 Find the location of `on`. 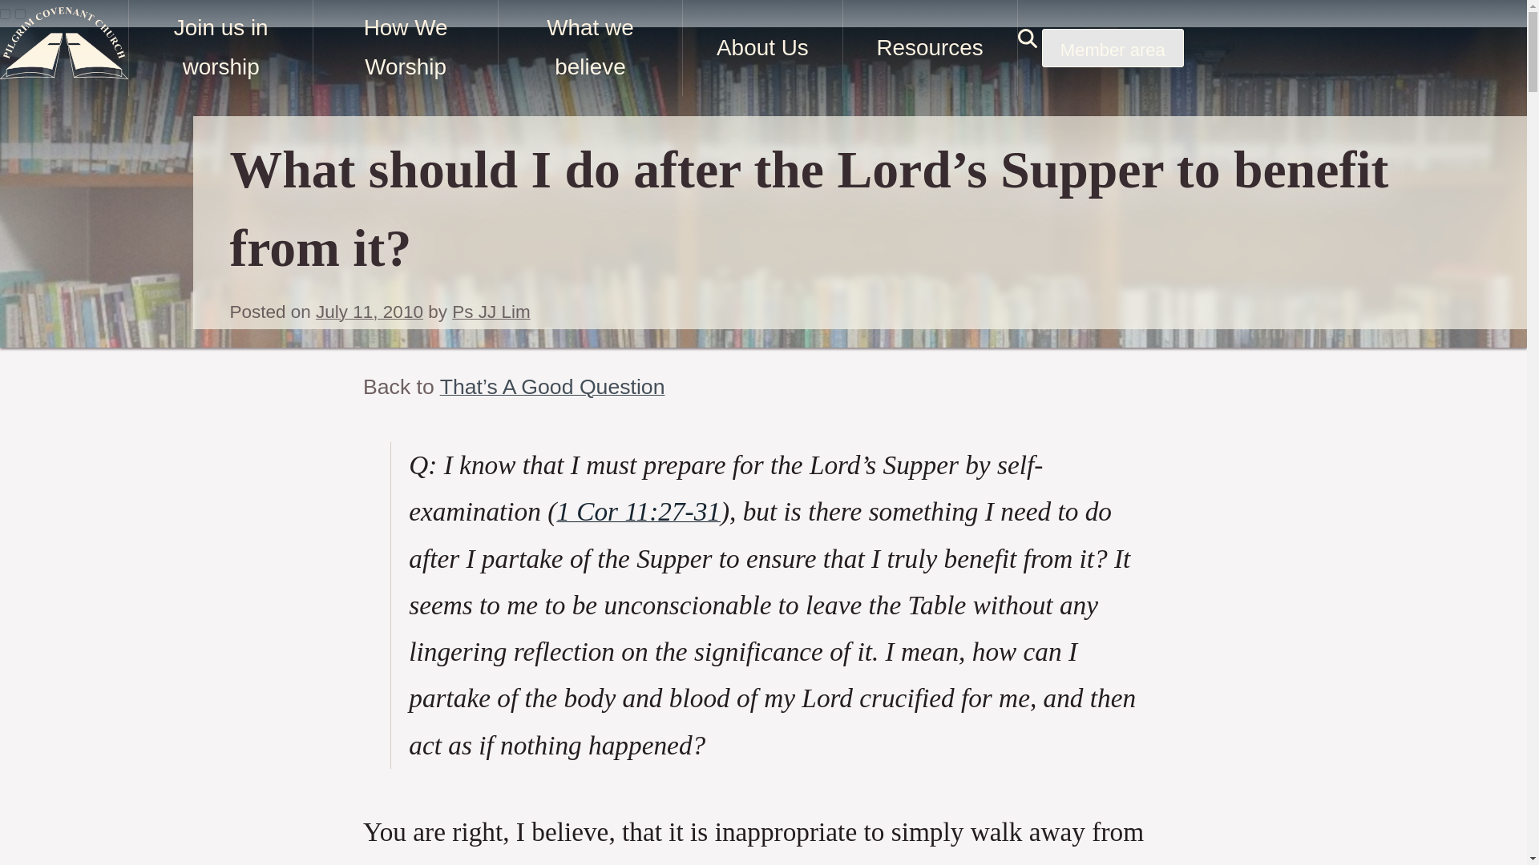

on is located at coordinates (5, 13).